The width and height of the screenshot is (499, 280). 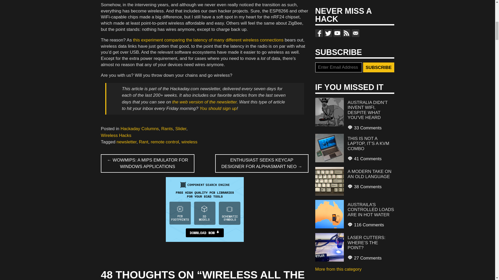 What do you see at coordinates (143, 142) in the screenshot?
I see `Rant` at bounding box center [143, 142].